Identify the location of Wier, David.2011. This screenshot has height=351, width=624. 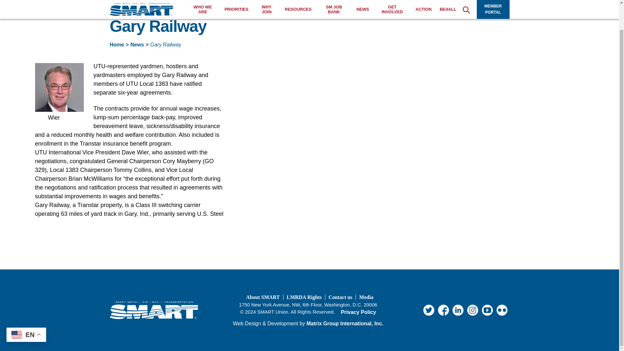
(59, 87).